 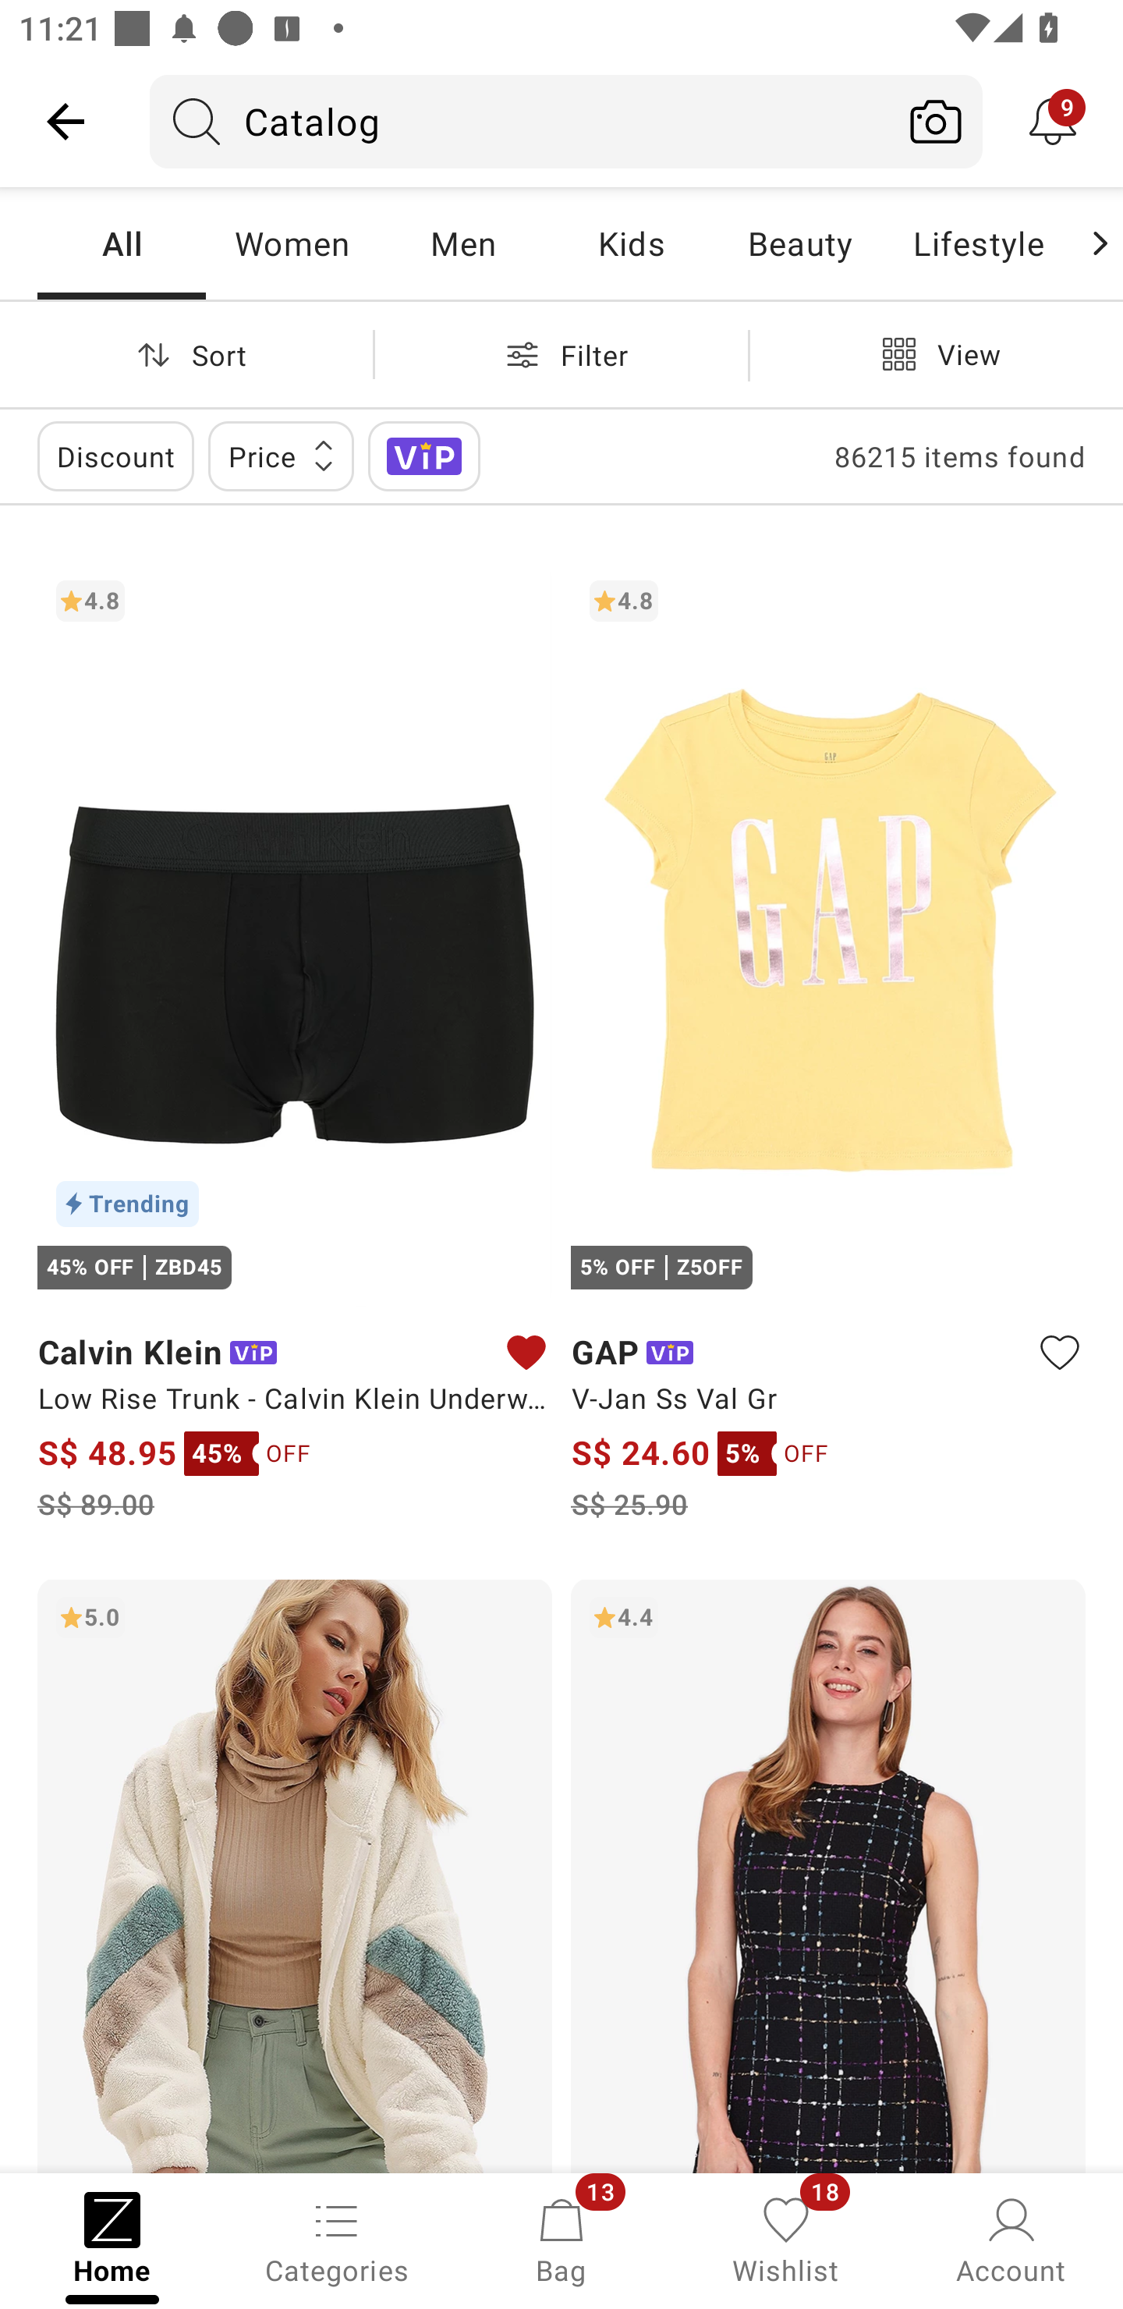 What do you see at coordinates (66, 121) in the screenshot?
I see `Navigate up` at bounding box center [66, 121].